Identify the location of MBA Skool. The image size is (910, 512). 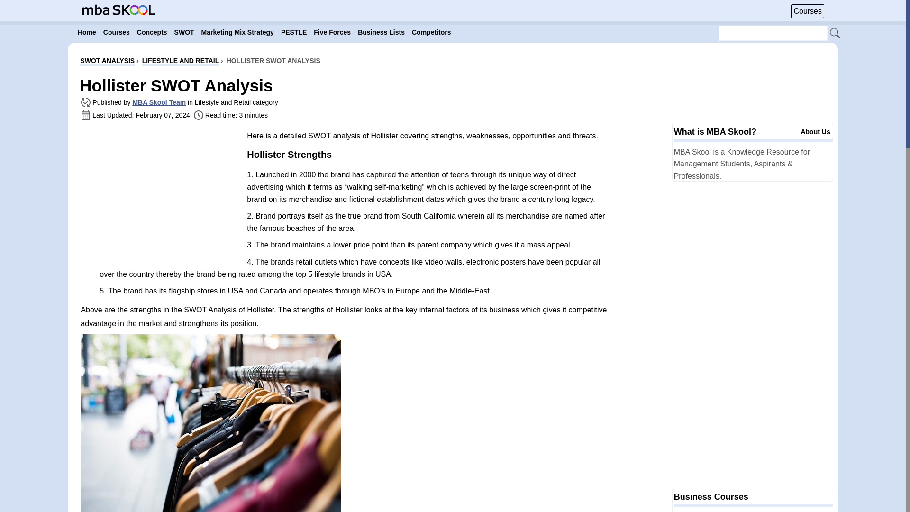
(118, 9).